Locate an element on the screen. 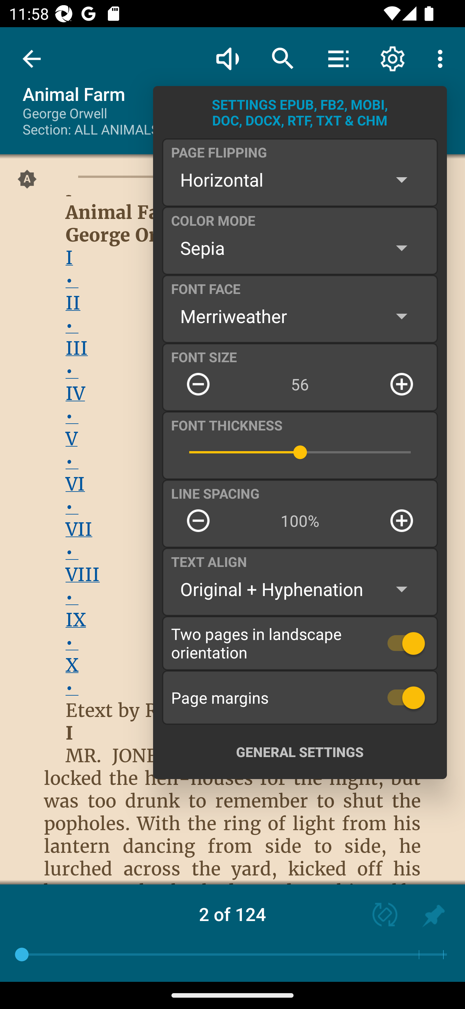  Sepia is located at coordinates (300, 248).